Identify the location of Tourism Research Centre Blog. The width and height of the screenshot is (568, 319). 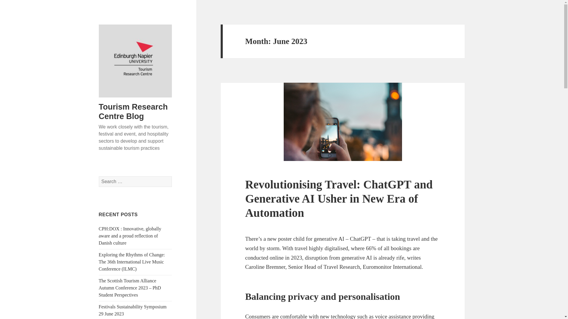
(133, 112).